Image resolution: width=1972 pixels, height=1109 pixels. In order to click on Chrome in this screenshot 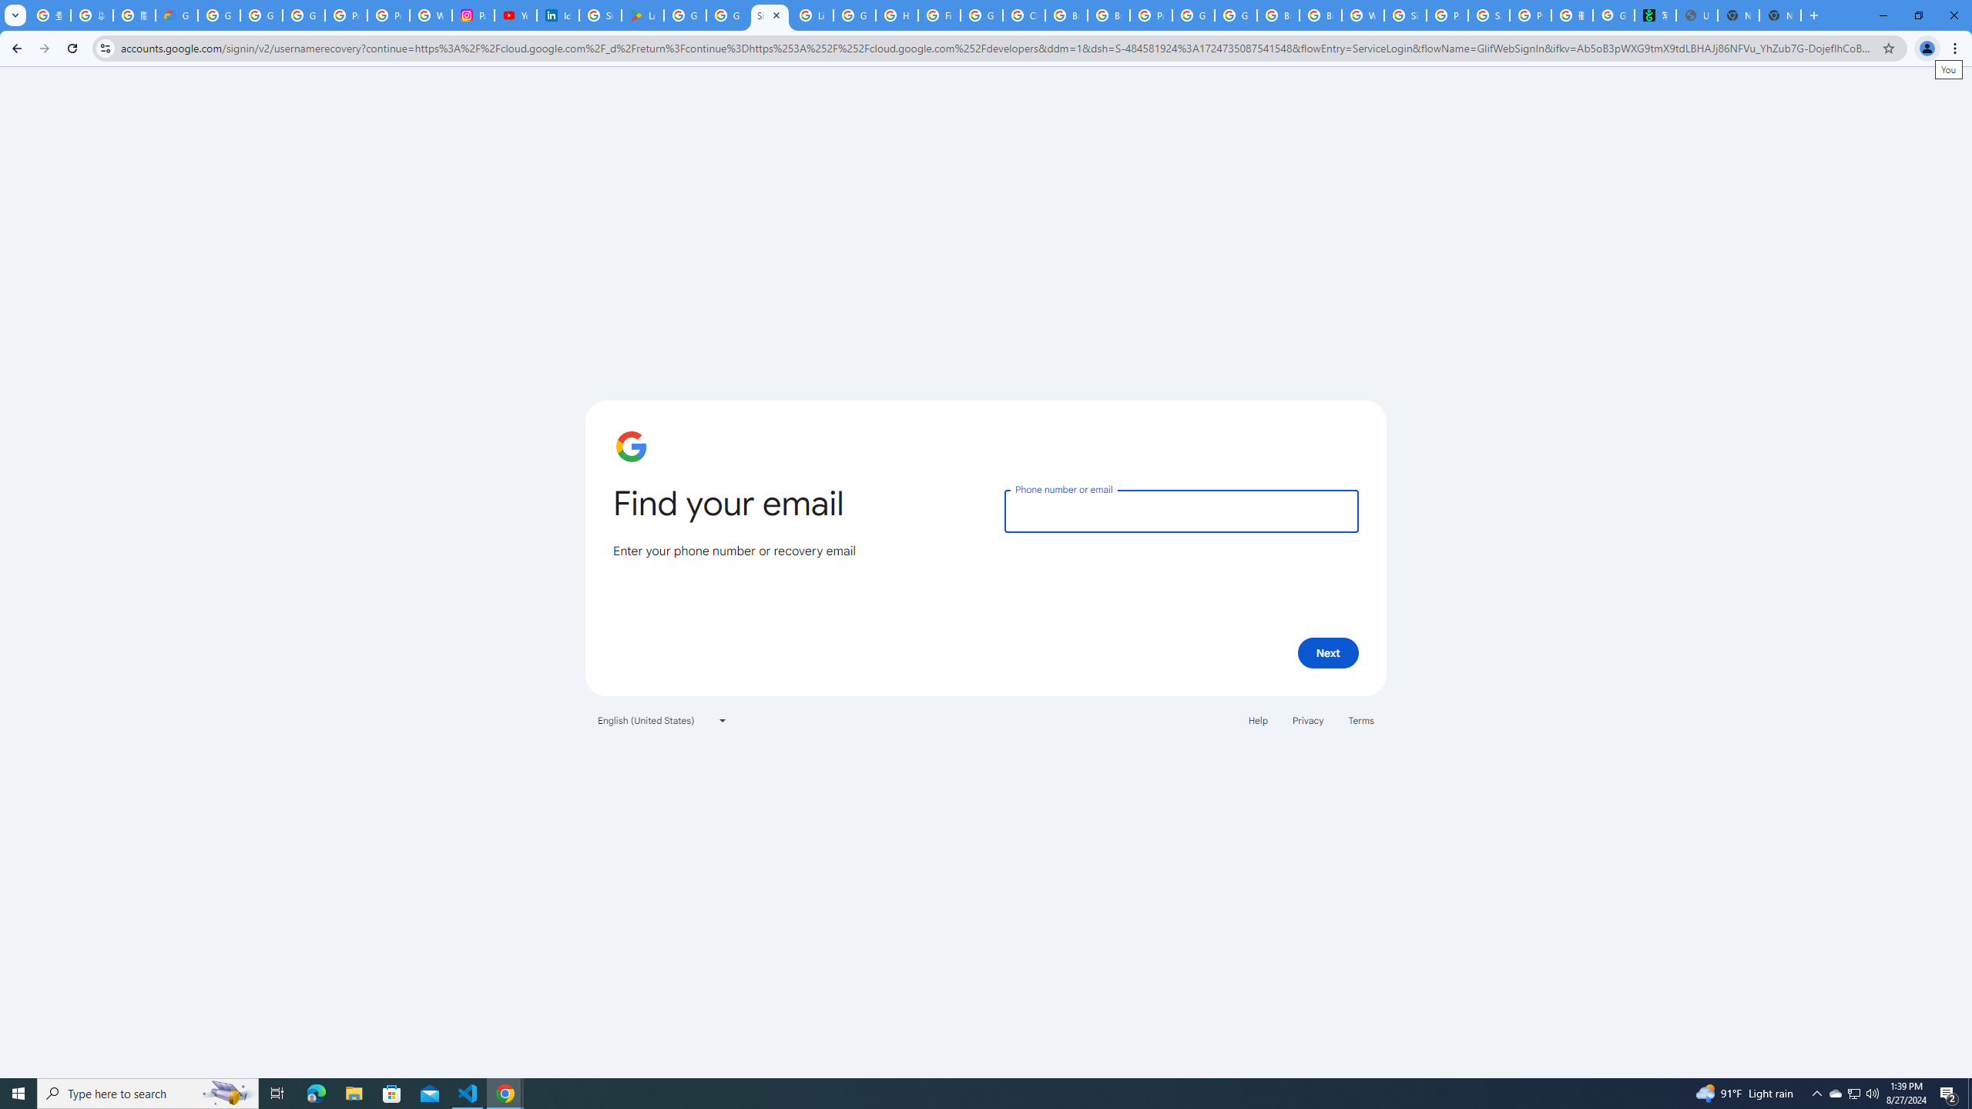, I will do `click(1957, 49)`.